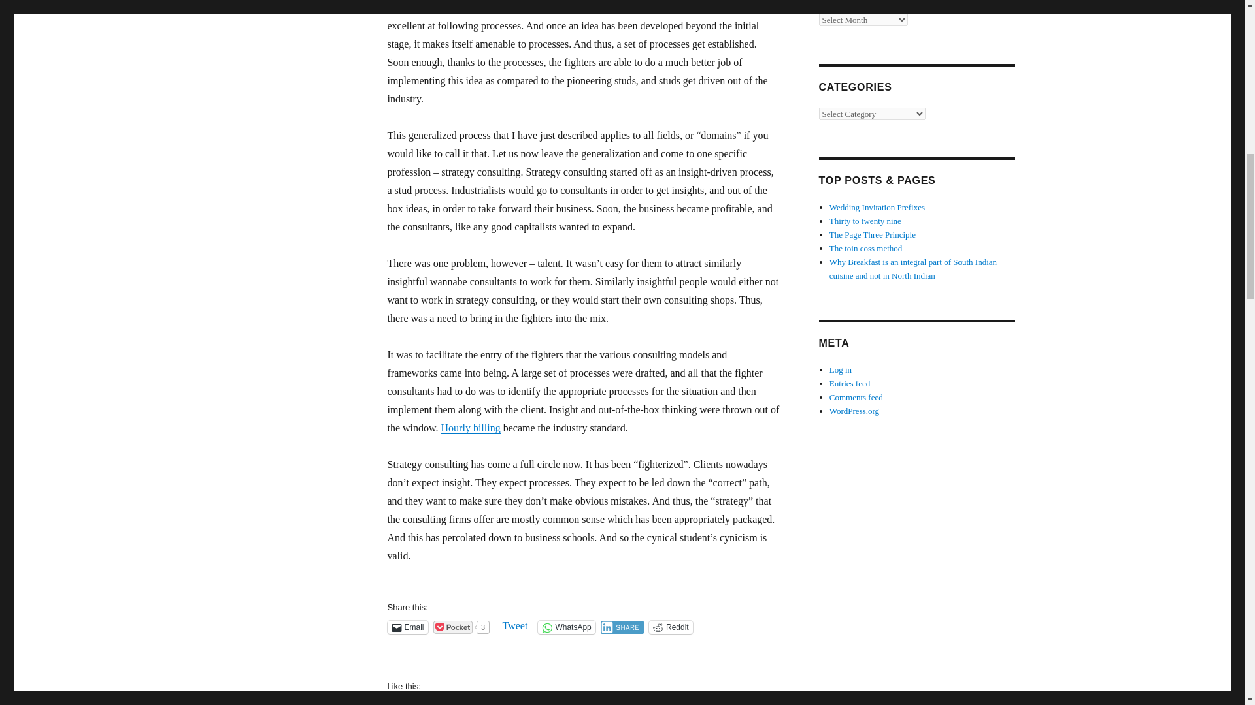 Image resolution: width=1255 pixels, height=705 pixels. What do you see at coordinates (671, 627) in the screenshot?
I see `Reddit` at bounding box center [671, 627].